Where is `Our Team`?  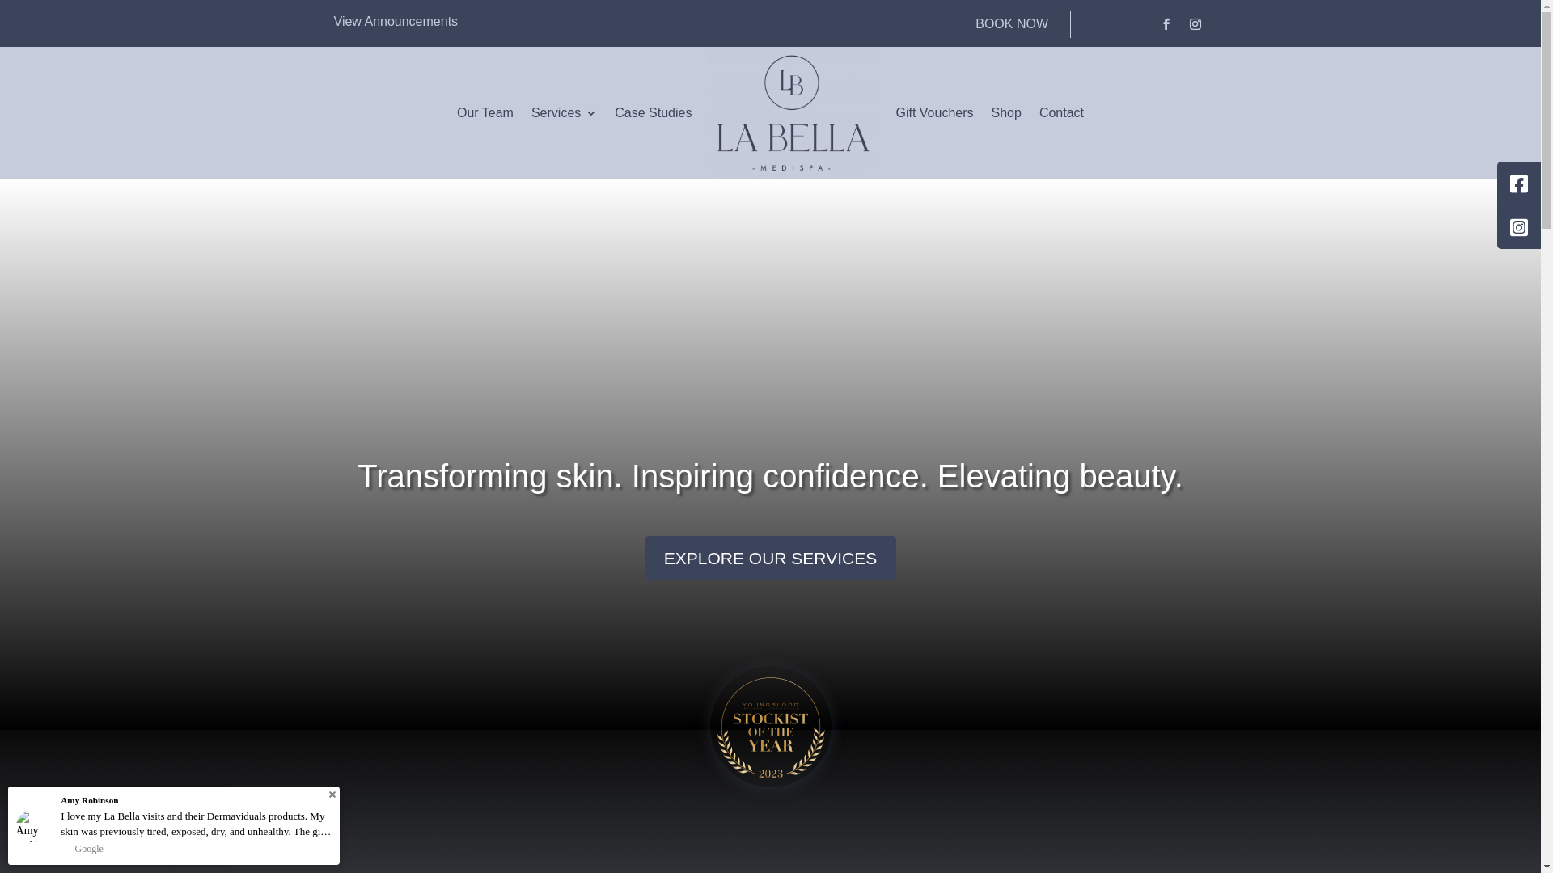
Our Team is located at coordinates (485, 113).